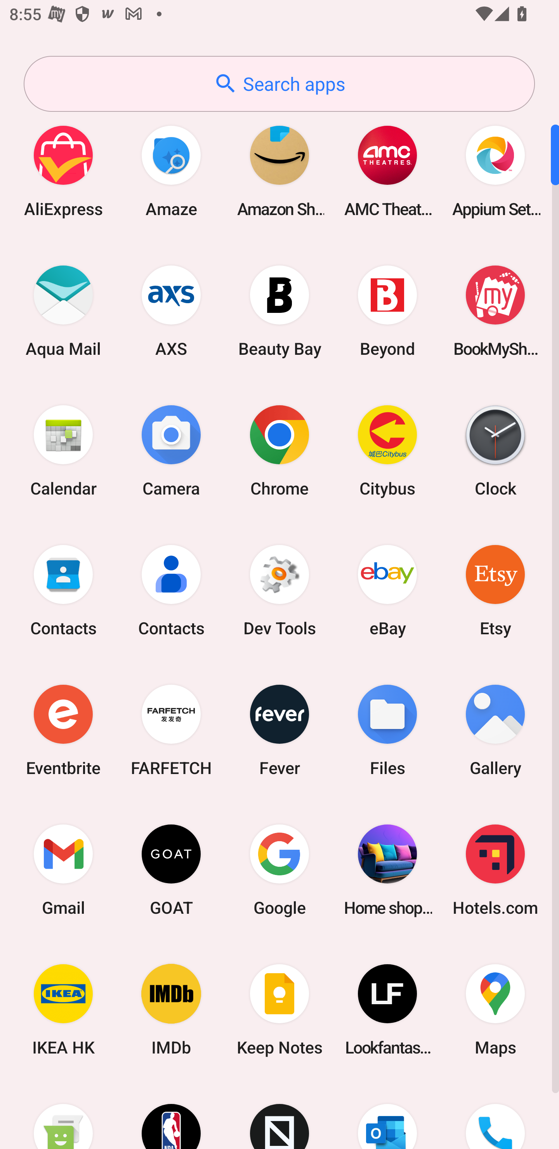 The image size is (559, 1149). Describe the element at coordinates (387, 450) in the screenshot. I see `Citybus` at that location.